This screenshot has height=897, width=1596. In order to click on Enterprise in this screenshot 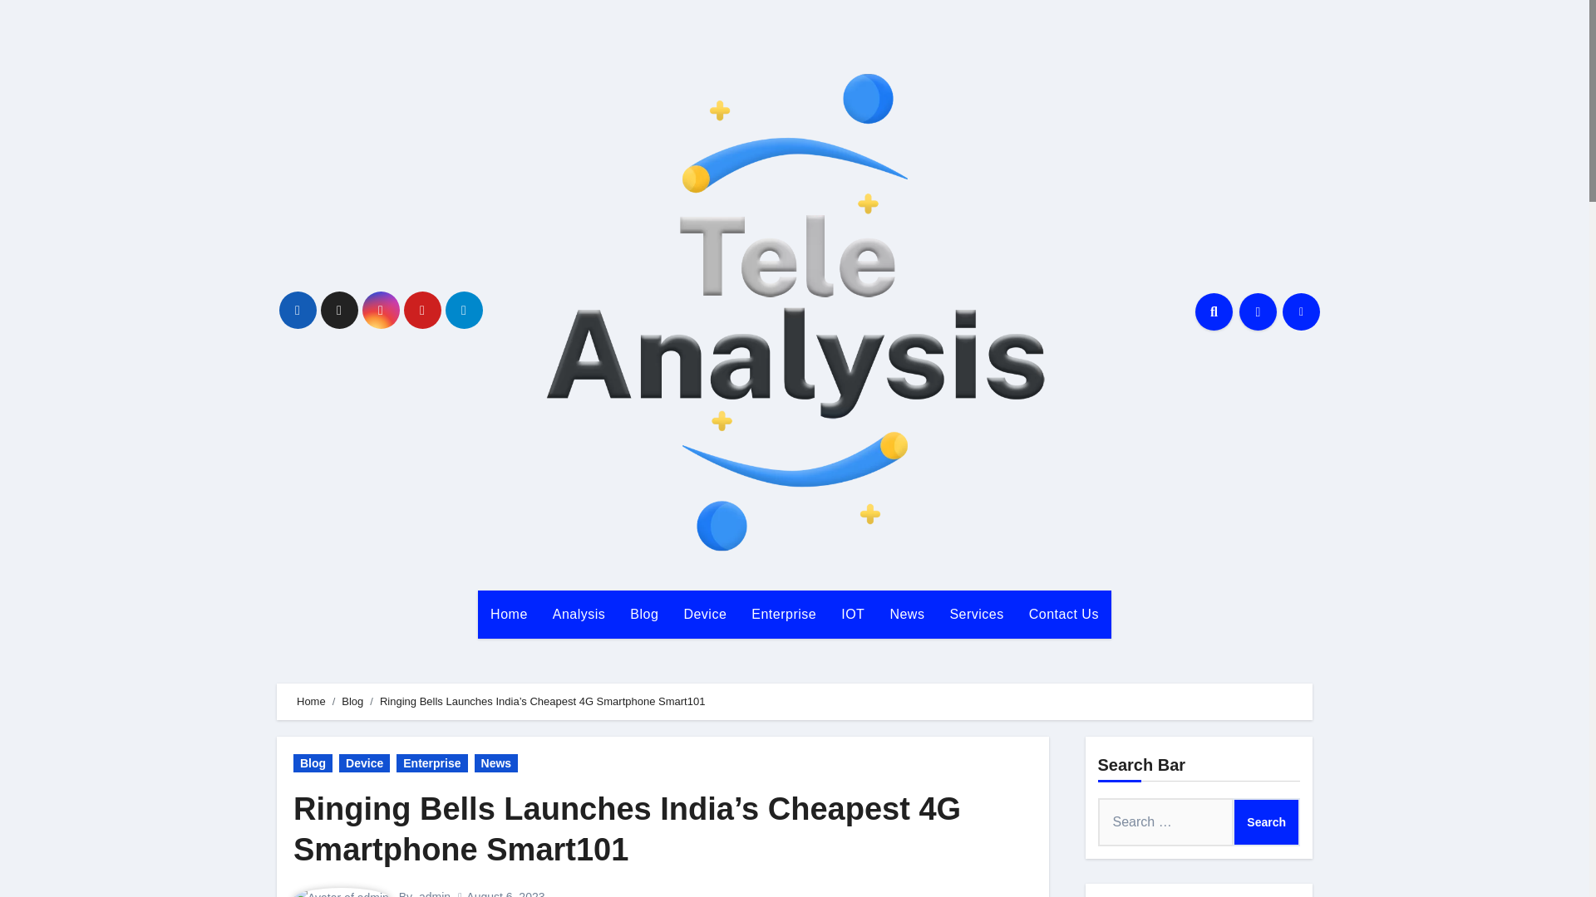, I will do `click(783, 614)`.